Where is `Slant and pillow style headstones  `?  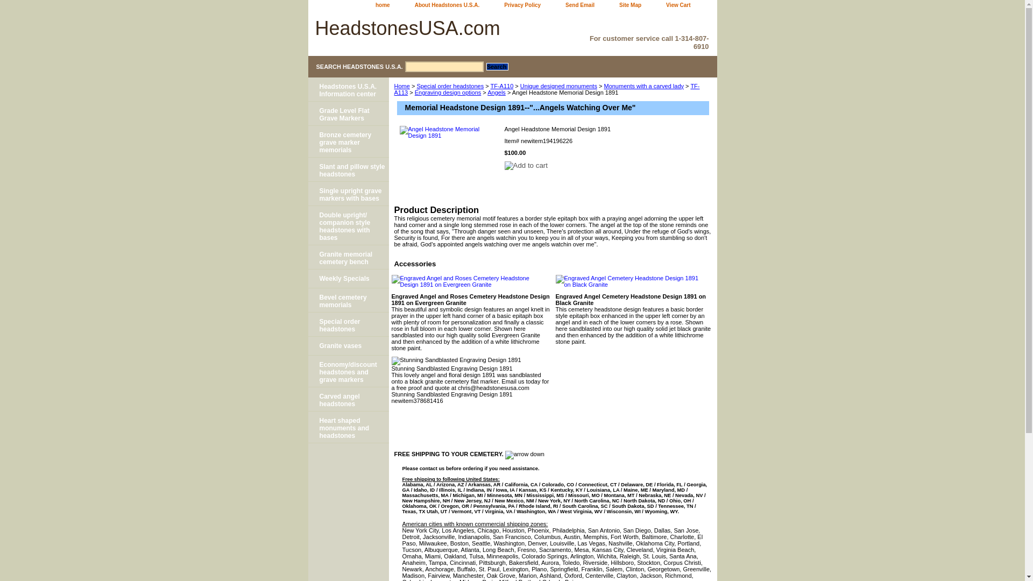 Slant and pillow style headstones   is located at coordinates (348, 169).